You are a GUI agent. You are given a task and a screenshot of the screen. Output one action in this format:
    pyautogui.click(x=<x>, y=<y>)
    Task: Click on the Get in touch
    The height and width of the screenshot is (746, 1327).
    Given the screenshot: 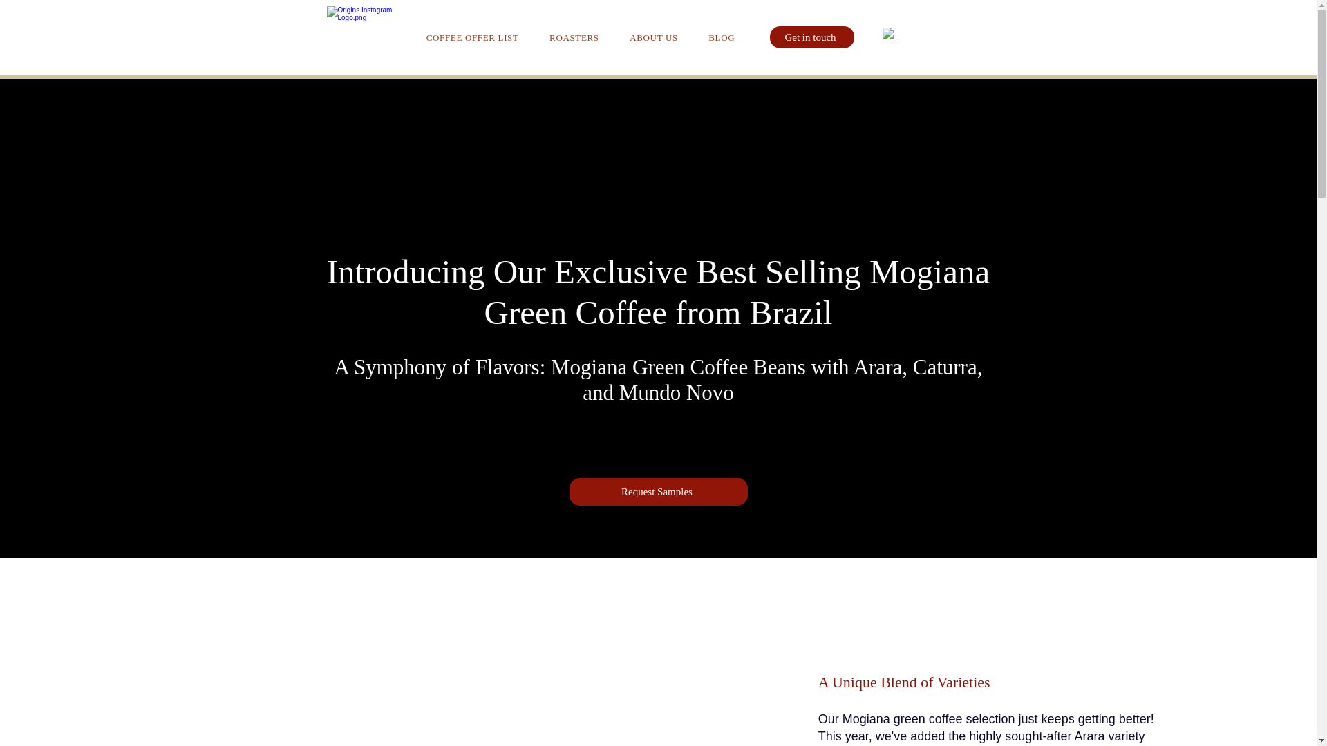 What is the action you would take?
    pyautogui.click(x=811, y=37)
    